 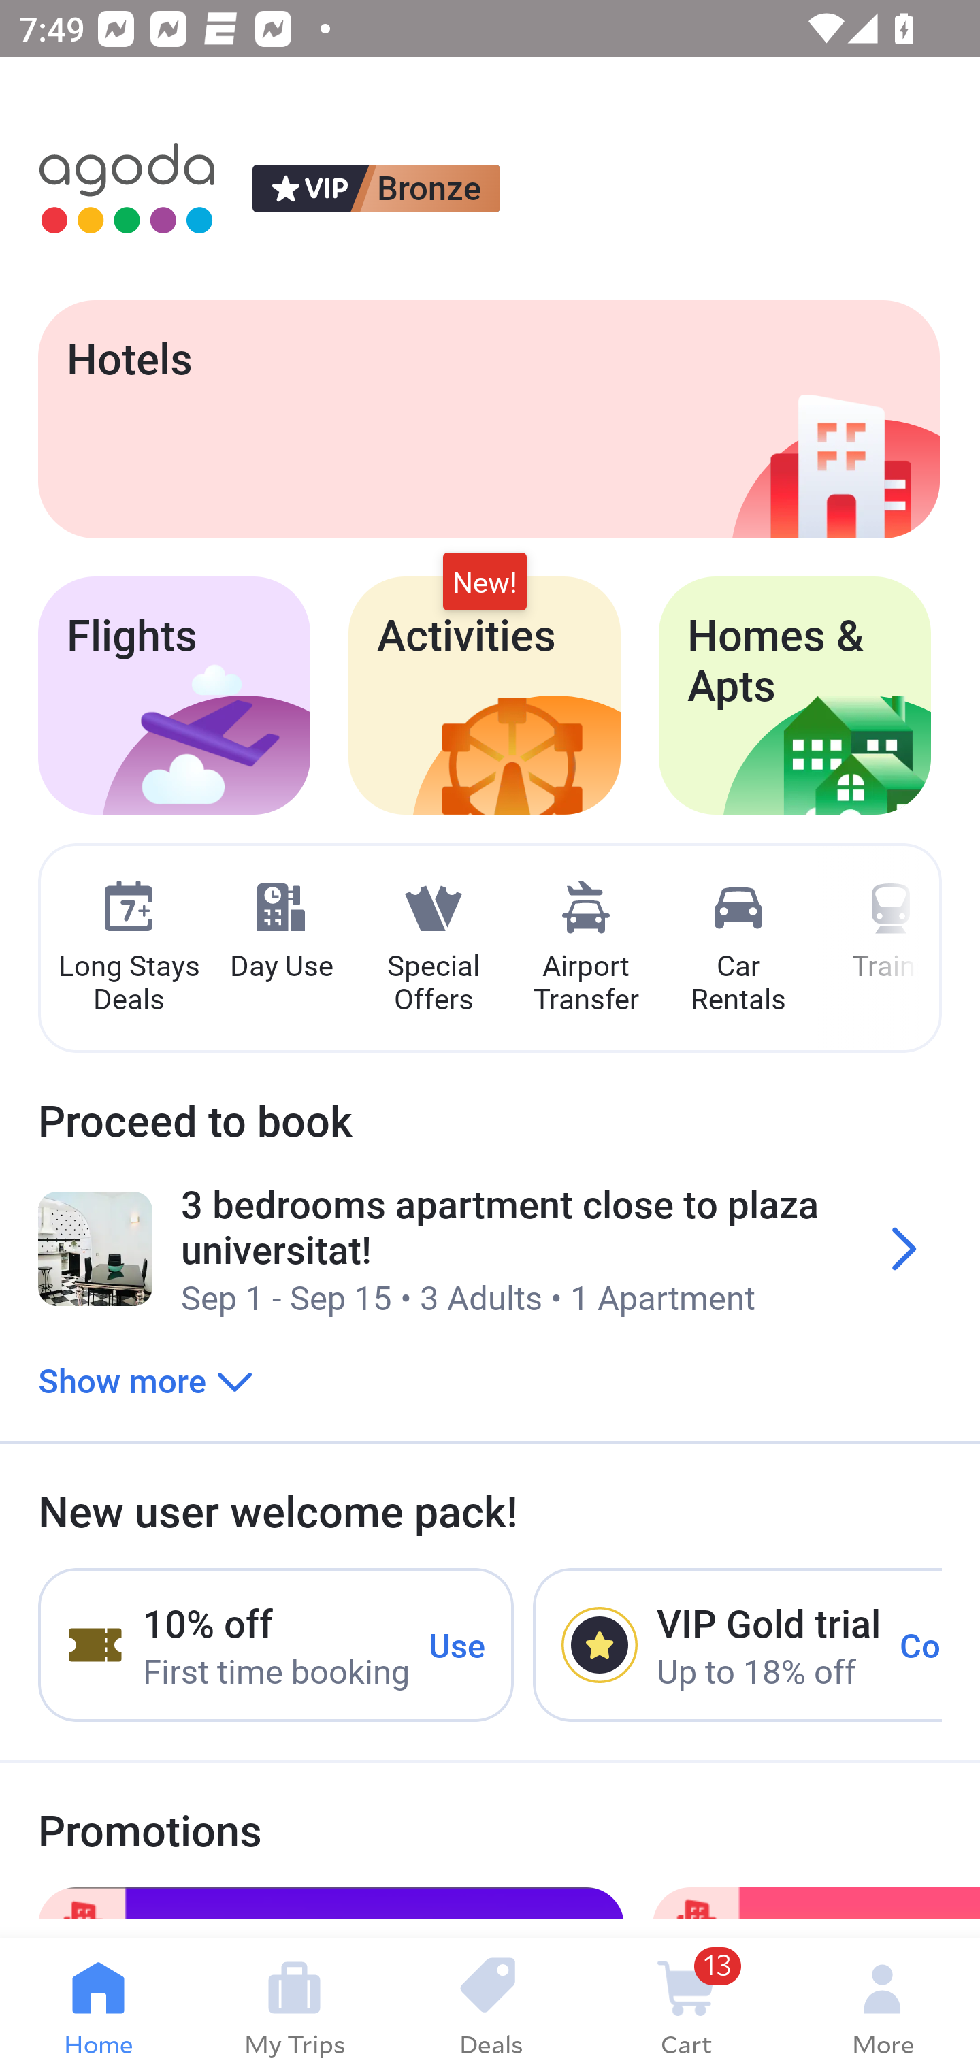 What do you see at coordinates (433, 949) in the screenshot?
I see `Special Offers` at bounding box center [433, 949].